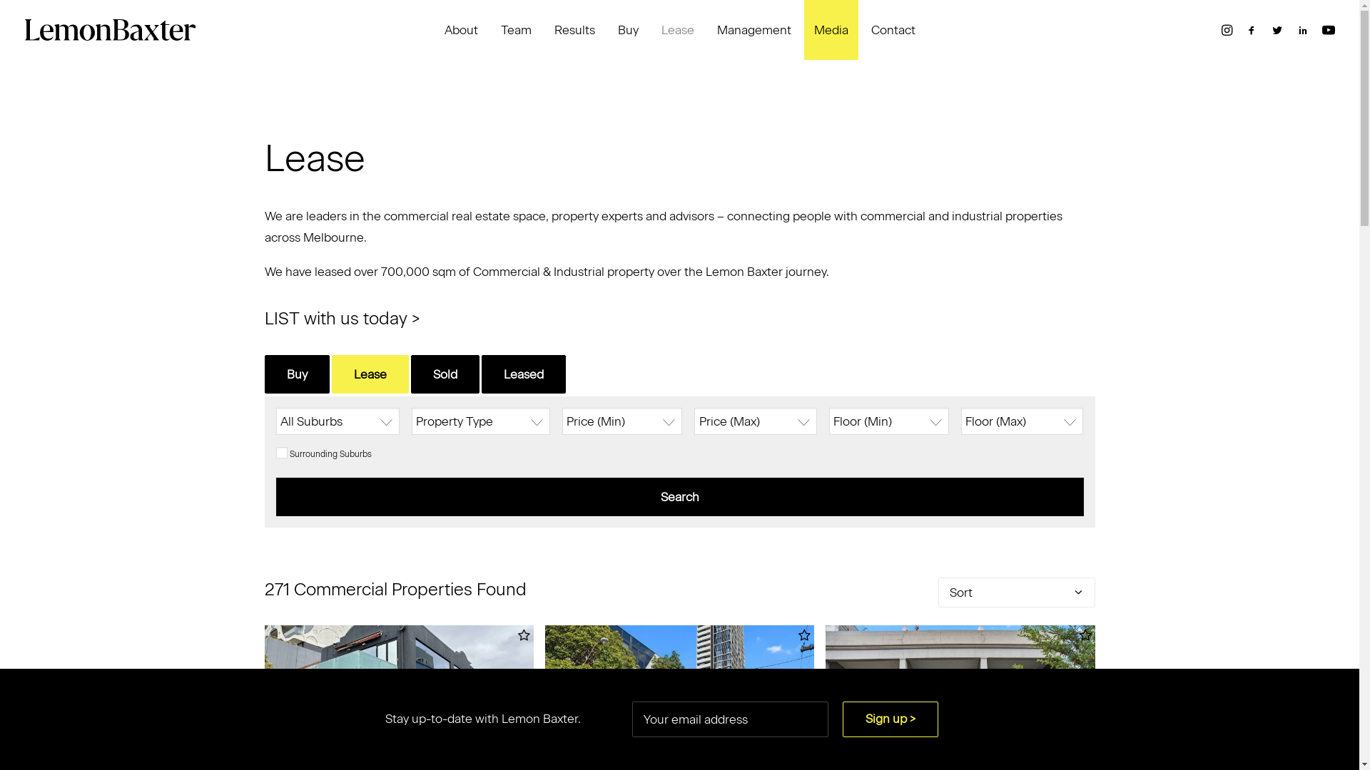 The image size is (1370, 770). Describe the element at coordinates (517, 30) in the screenshot. I see `Team` at that location.